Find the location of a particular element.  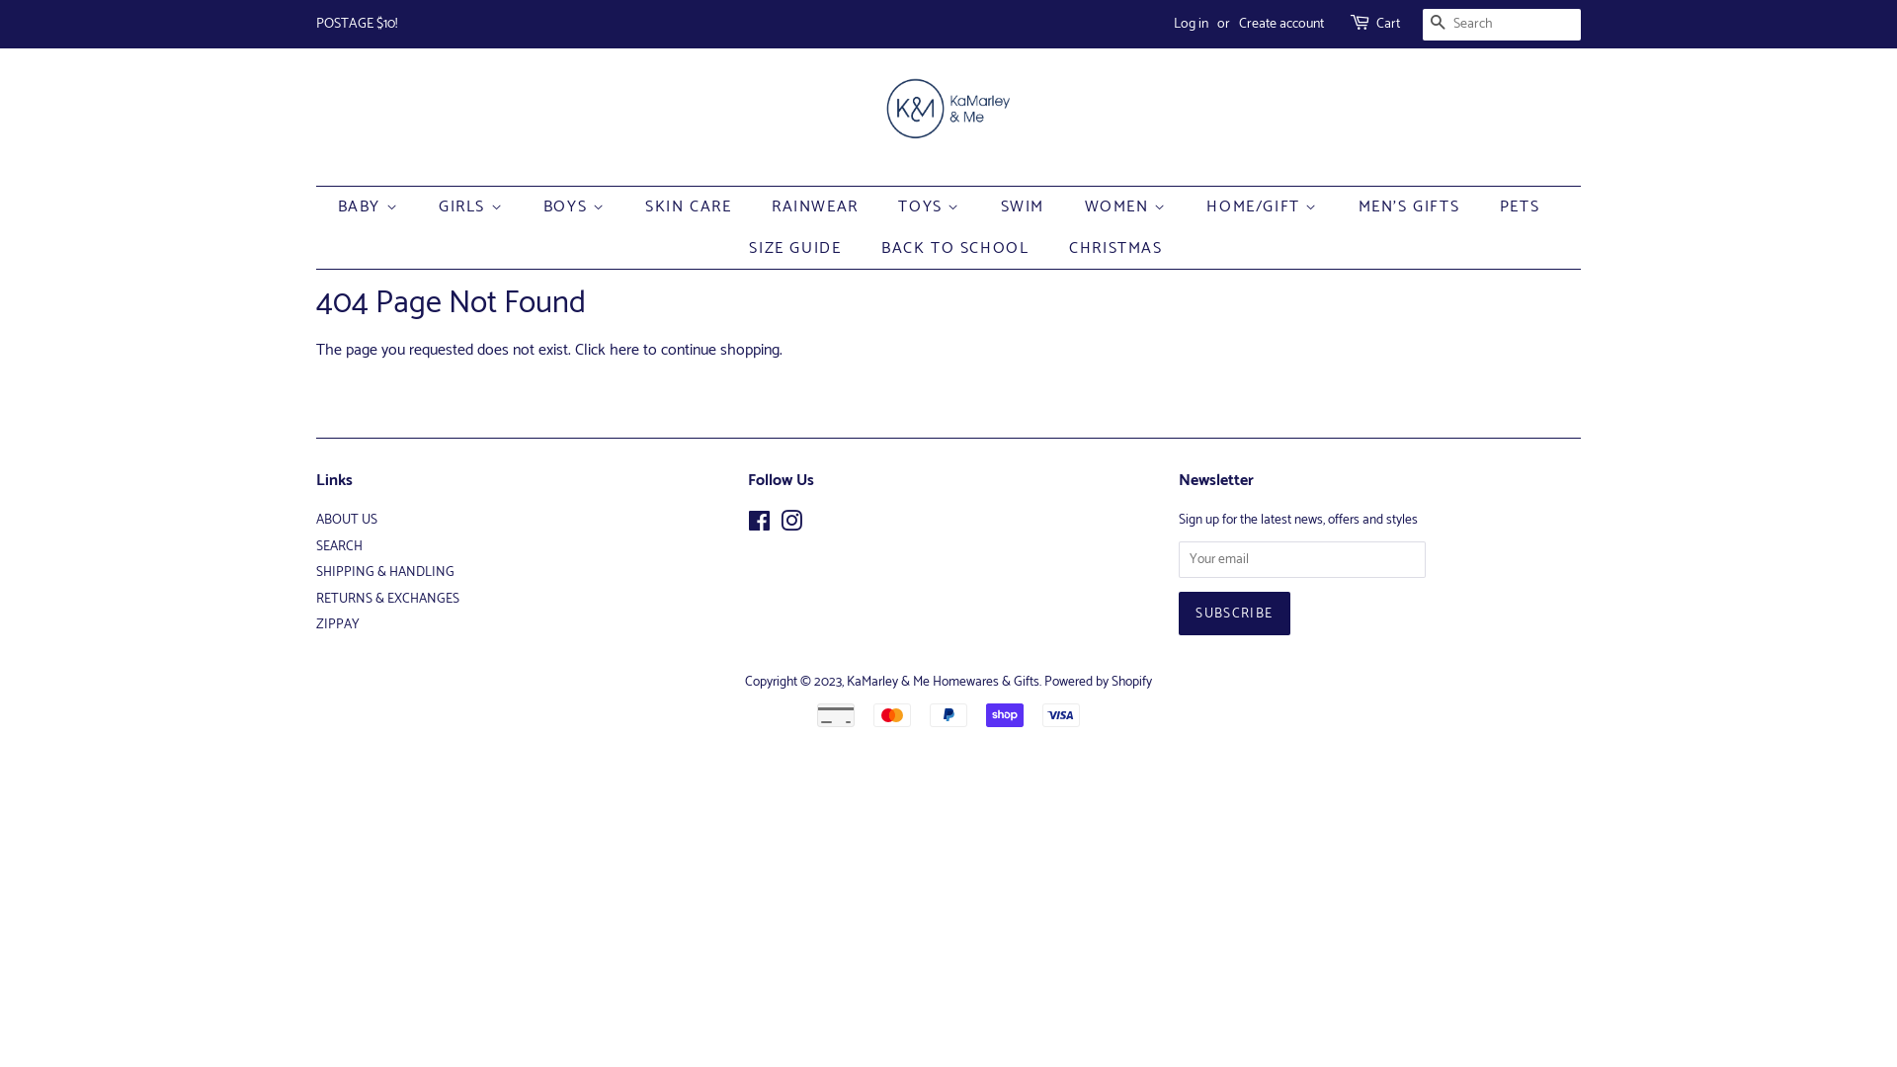

SKIN CARE is located at coordinates (691, 207).